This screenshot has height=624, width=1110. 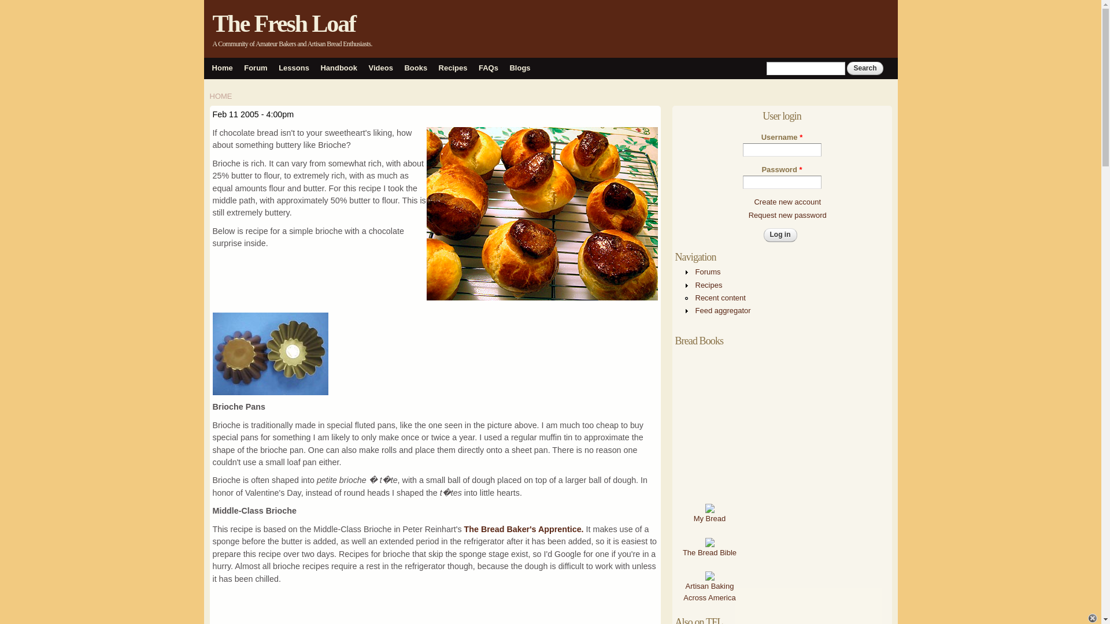 I want to click on Log in, so click(x=780, y=235).